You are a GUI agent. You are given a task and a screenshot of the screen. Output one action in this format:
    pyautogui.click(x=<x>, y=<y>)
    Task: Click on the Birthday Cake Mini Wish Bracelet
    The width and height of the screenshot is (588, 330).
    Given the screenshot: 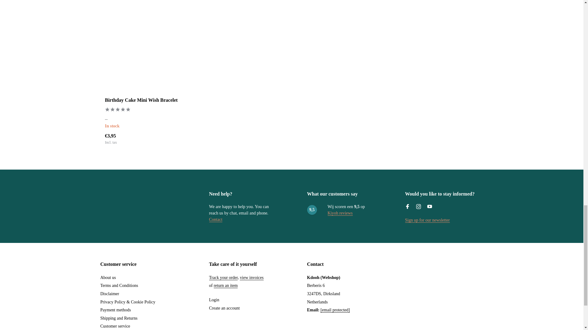 What is the action you would take?
    pyautogui.click(x=145, y=100)
    